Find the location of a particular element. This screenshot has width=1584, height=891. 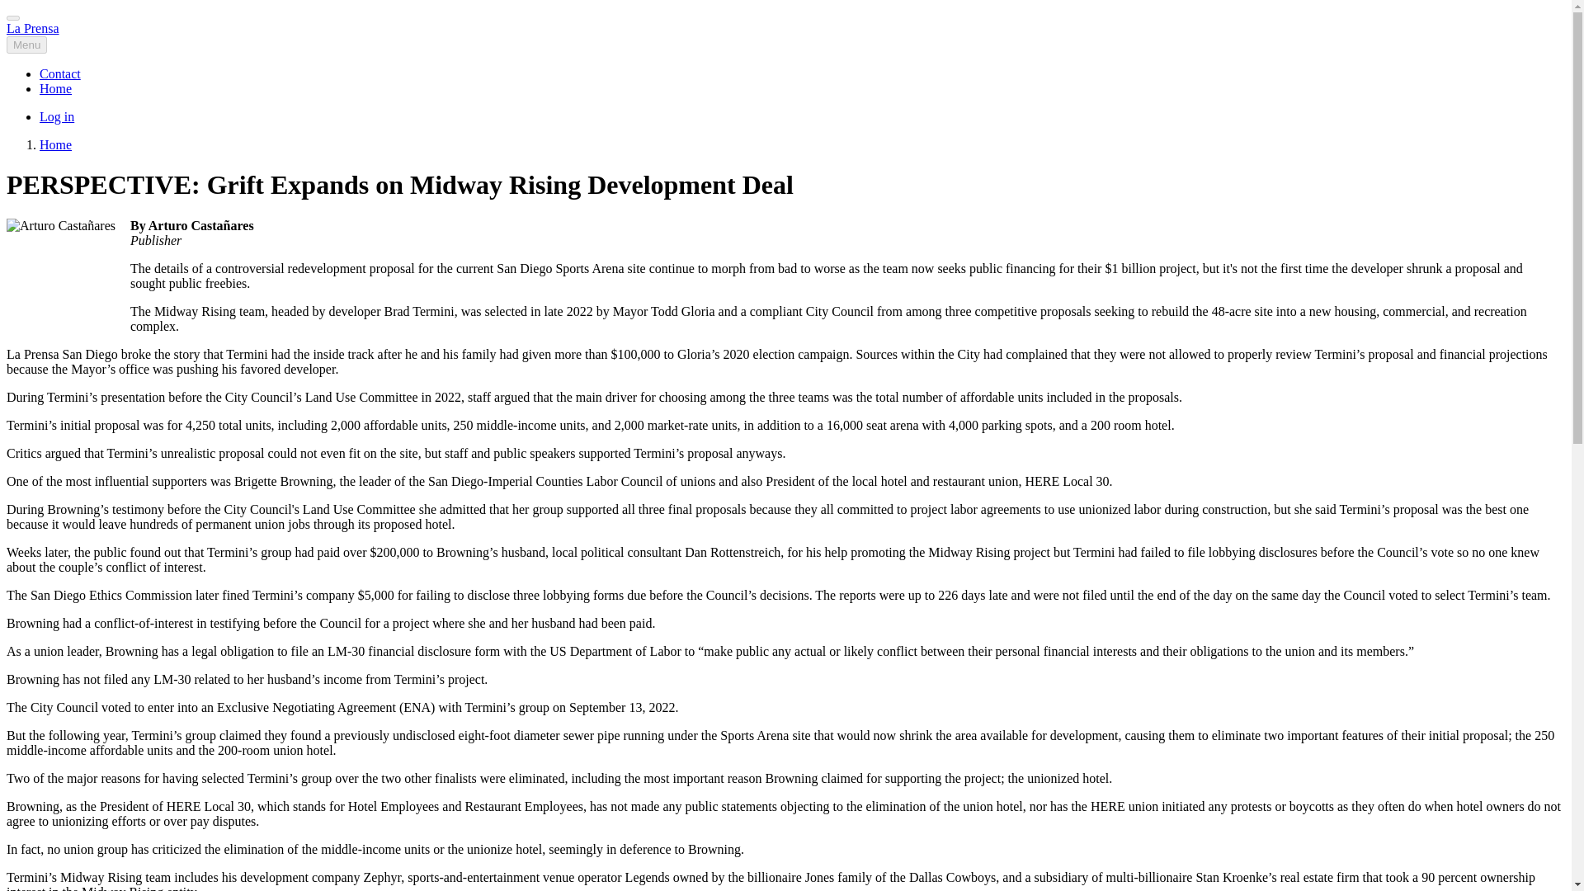

Home is located at coordinates (33, 28).